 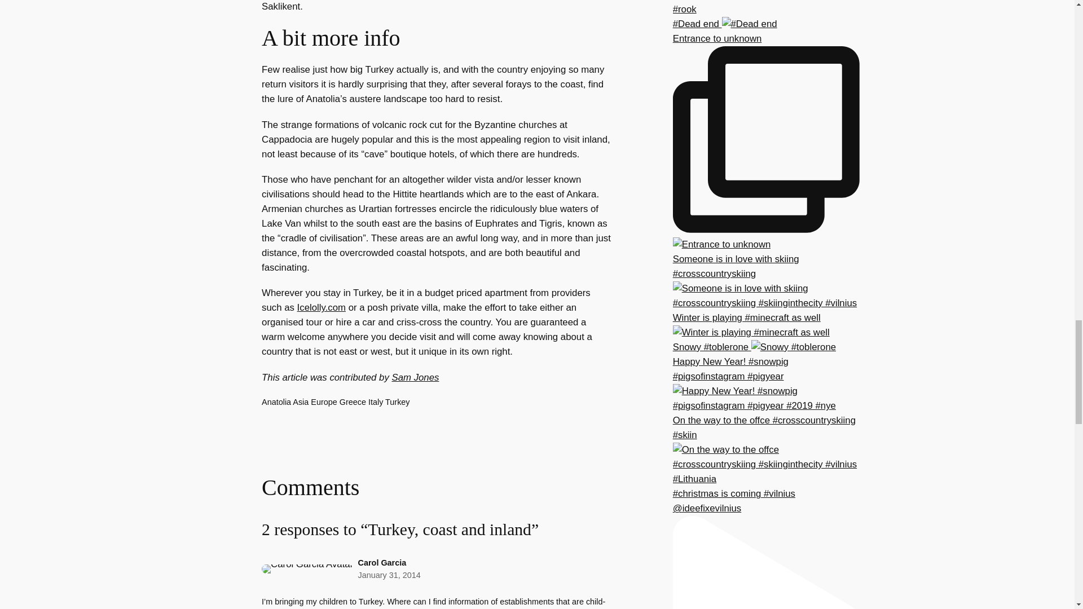 What do you see at coordinates (324, 402) in the screenshot?
I see `Europe` at bounding box center [324, 402].